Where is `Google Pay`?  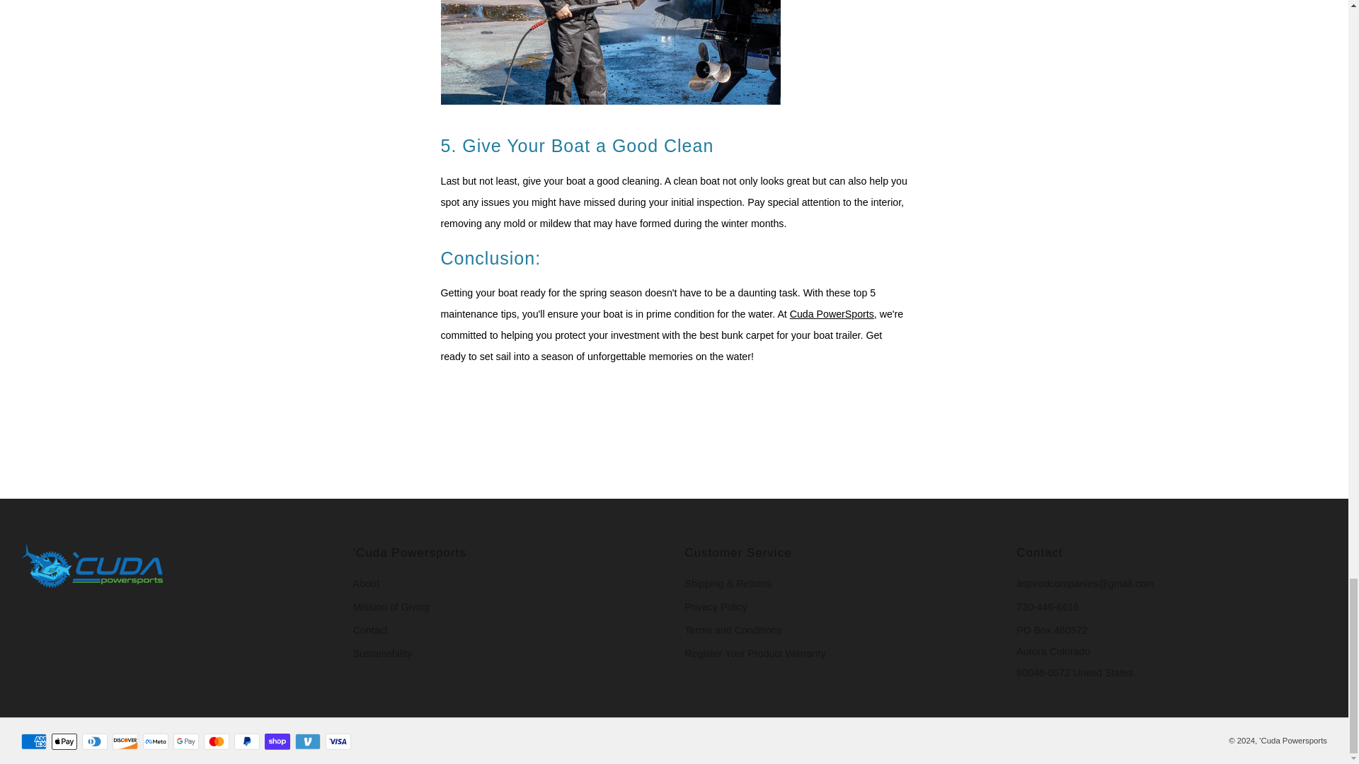
Google Pay is located at coordinates (185, 741).